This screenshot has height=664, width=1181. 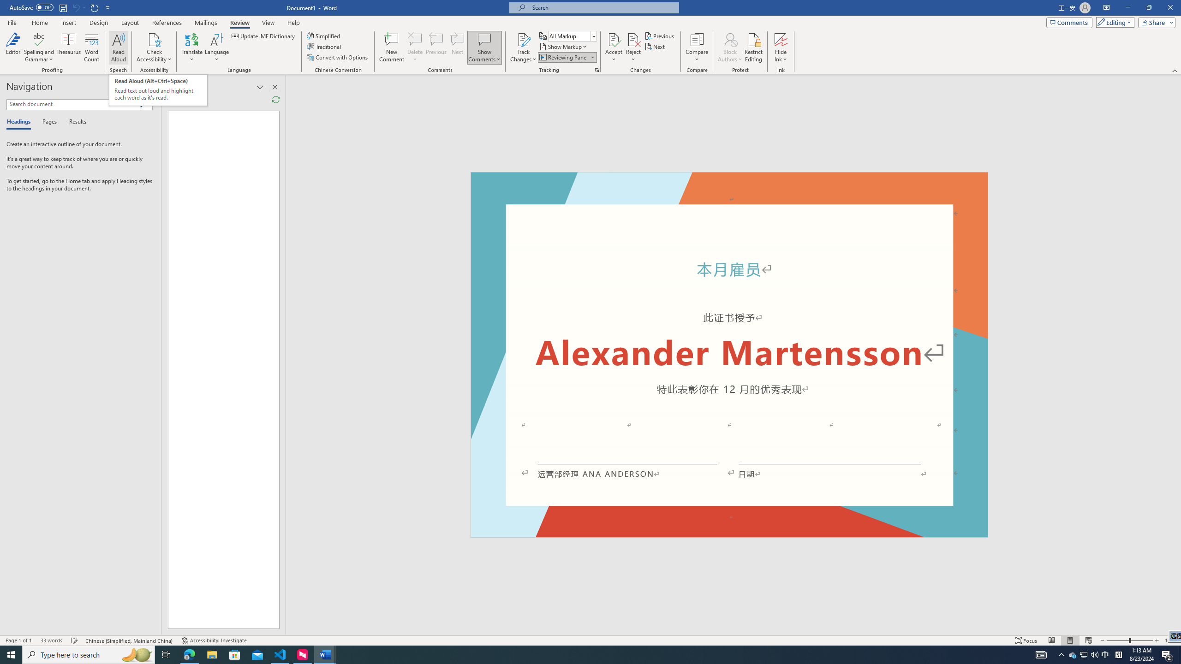 I want to click on Check Accessibility, so click(x=154, y=39).